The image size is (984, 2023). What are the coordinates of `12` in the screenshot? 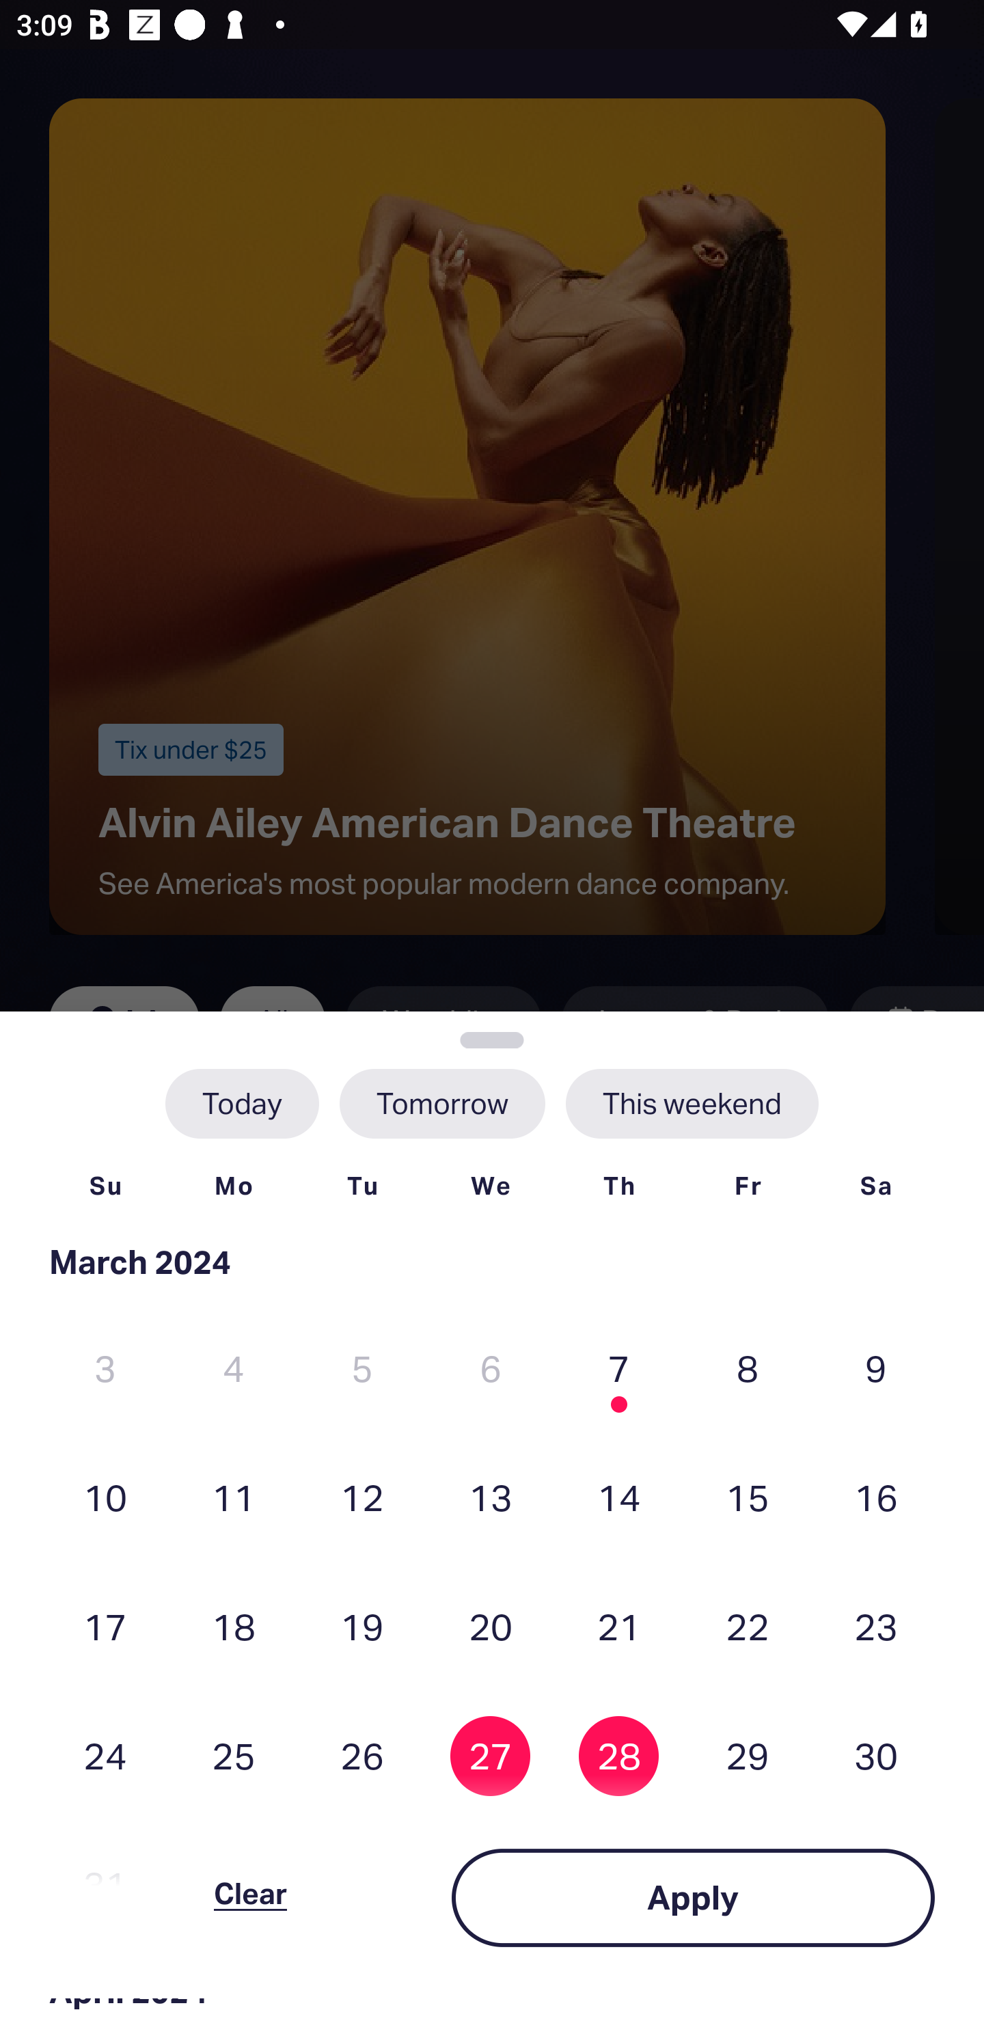 It's located at (362, 1497).